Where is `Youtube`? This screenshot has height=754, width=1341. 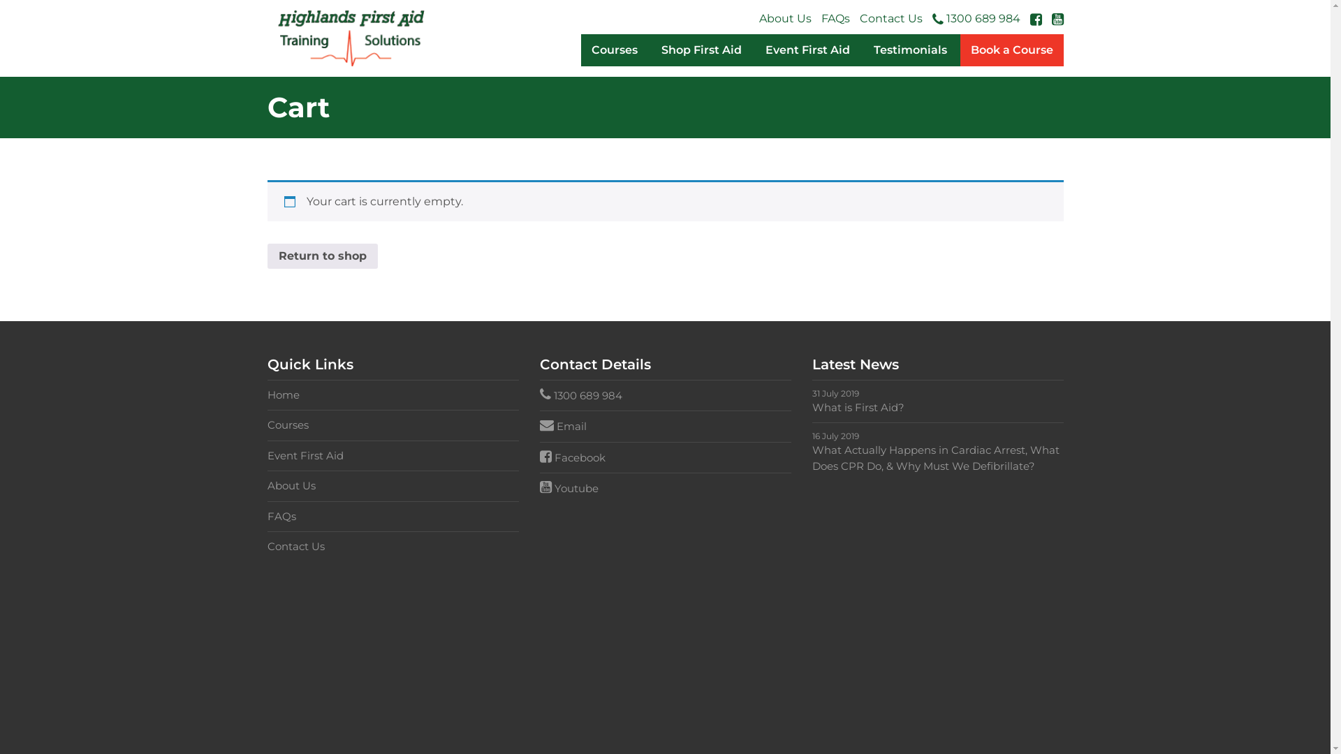
Youtube is located at coordinates (665, 489).